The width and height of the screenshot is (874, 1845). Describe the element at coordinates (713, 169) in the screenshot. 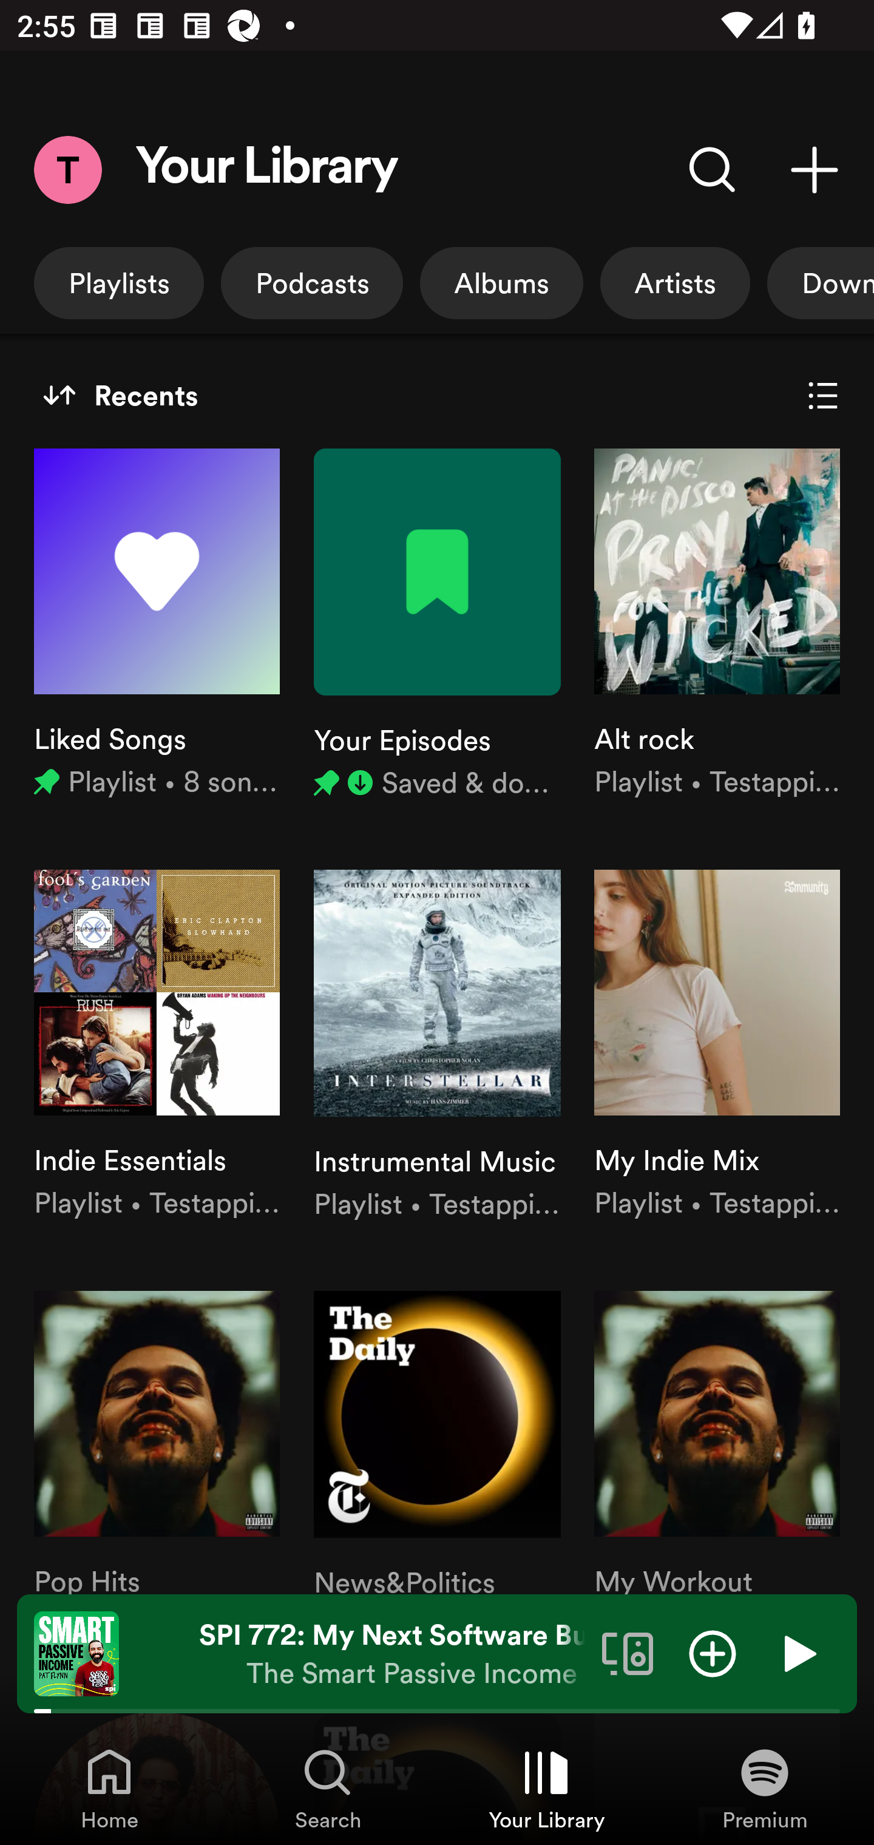

I see `Search Your Library` at that location.